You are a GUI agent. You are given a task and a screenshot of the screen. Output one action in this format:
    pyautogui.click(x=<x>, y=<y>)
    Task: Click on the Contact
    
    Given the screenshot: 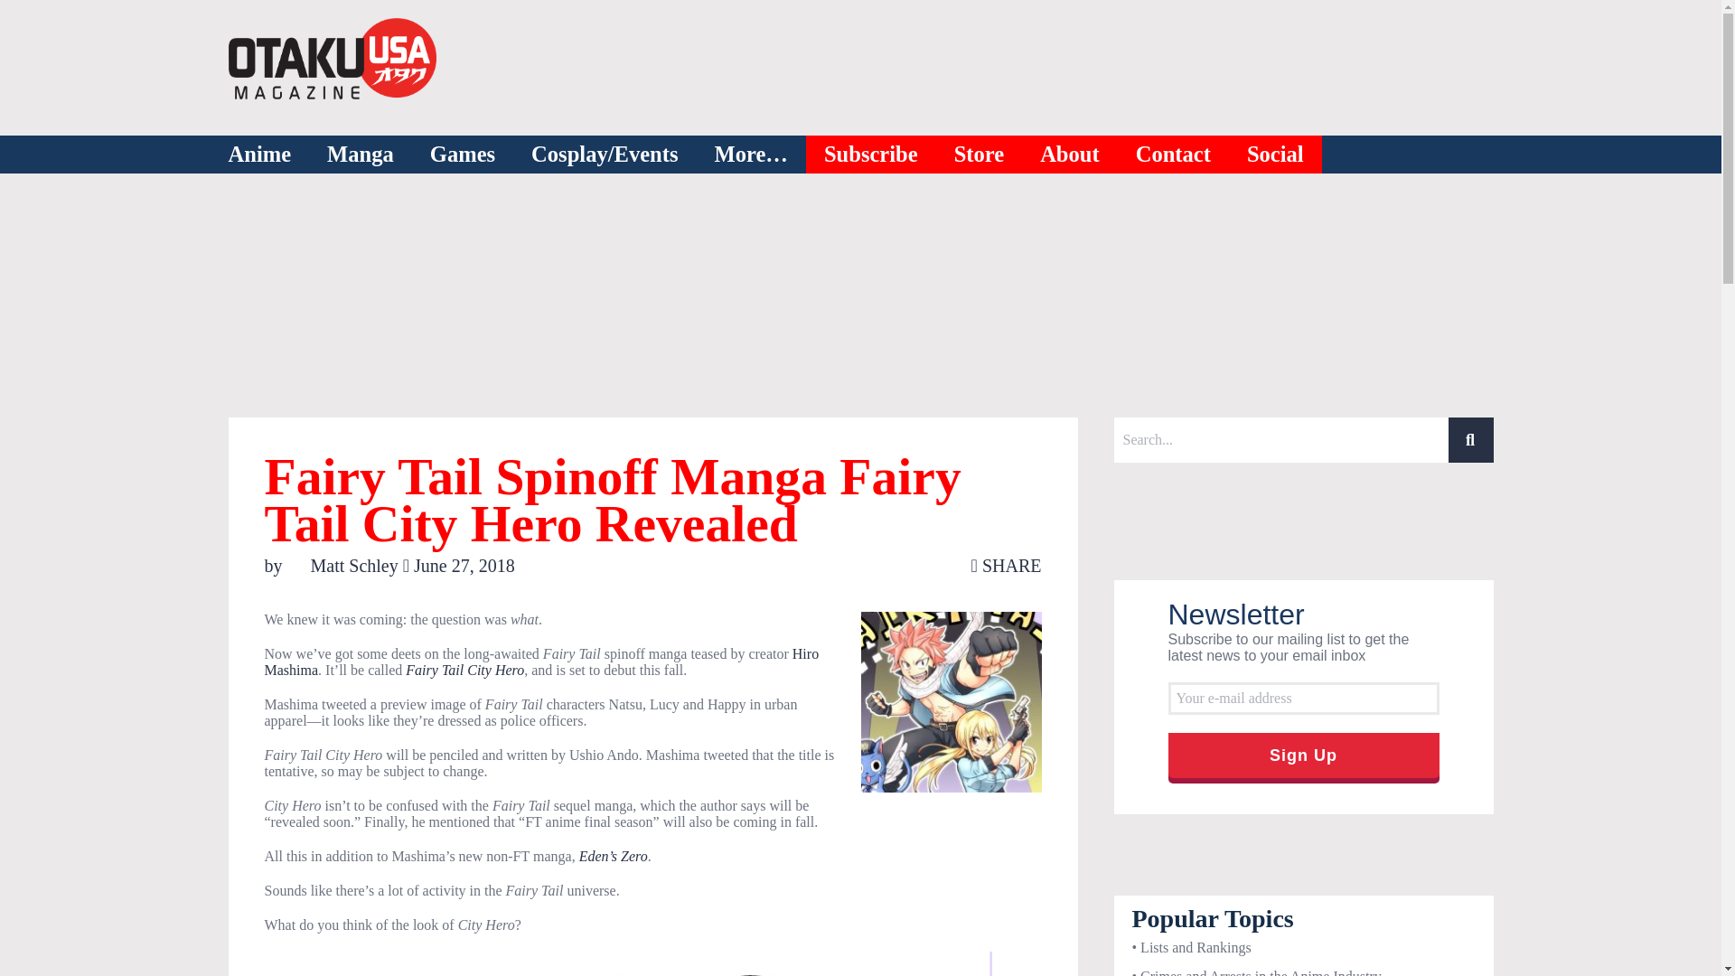 What is the action you would take?
    pyautogui.click(x=1173, y=155)
    